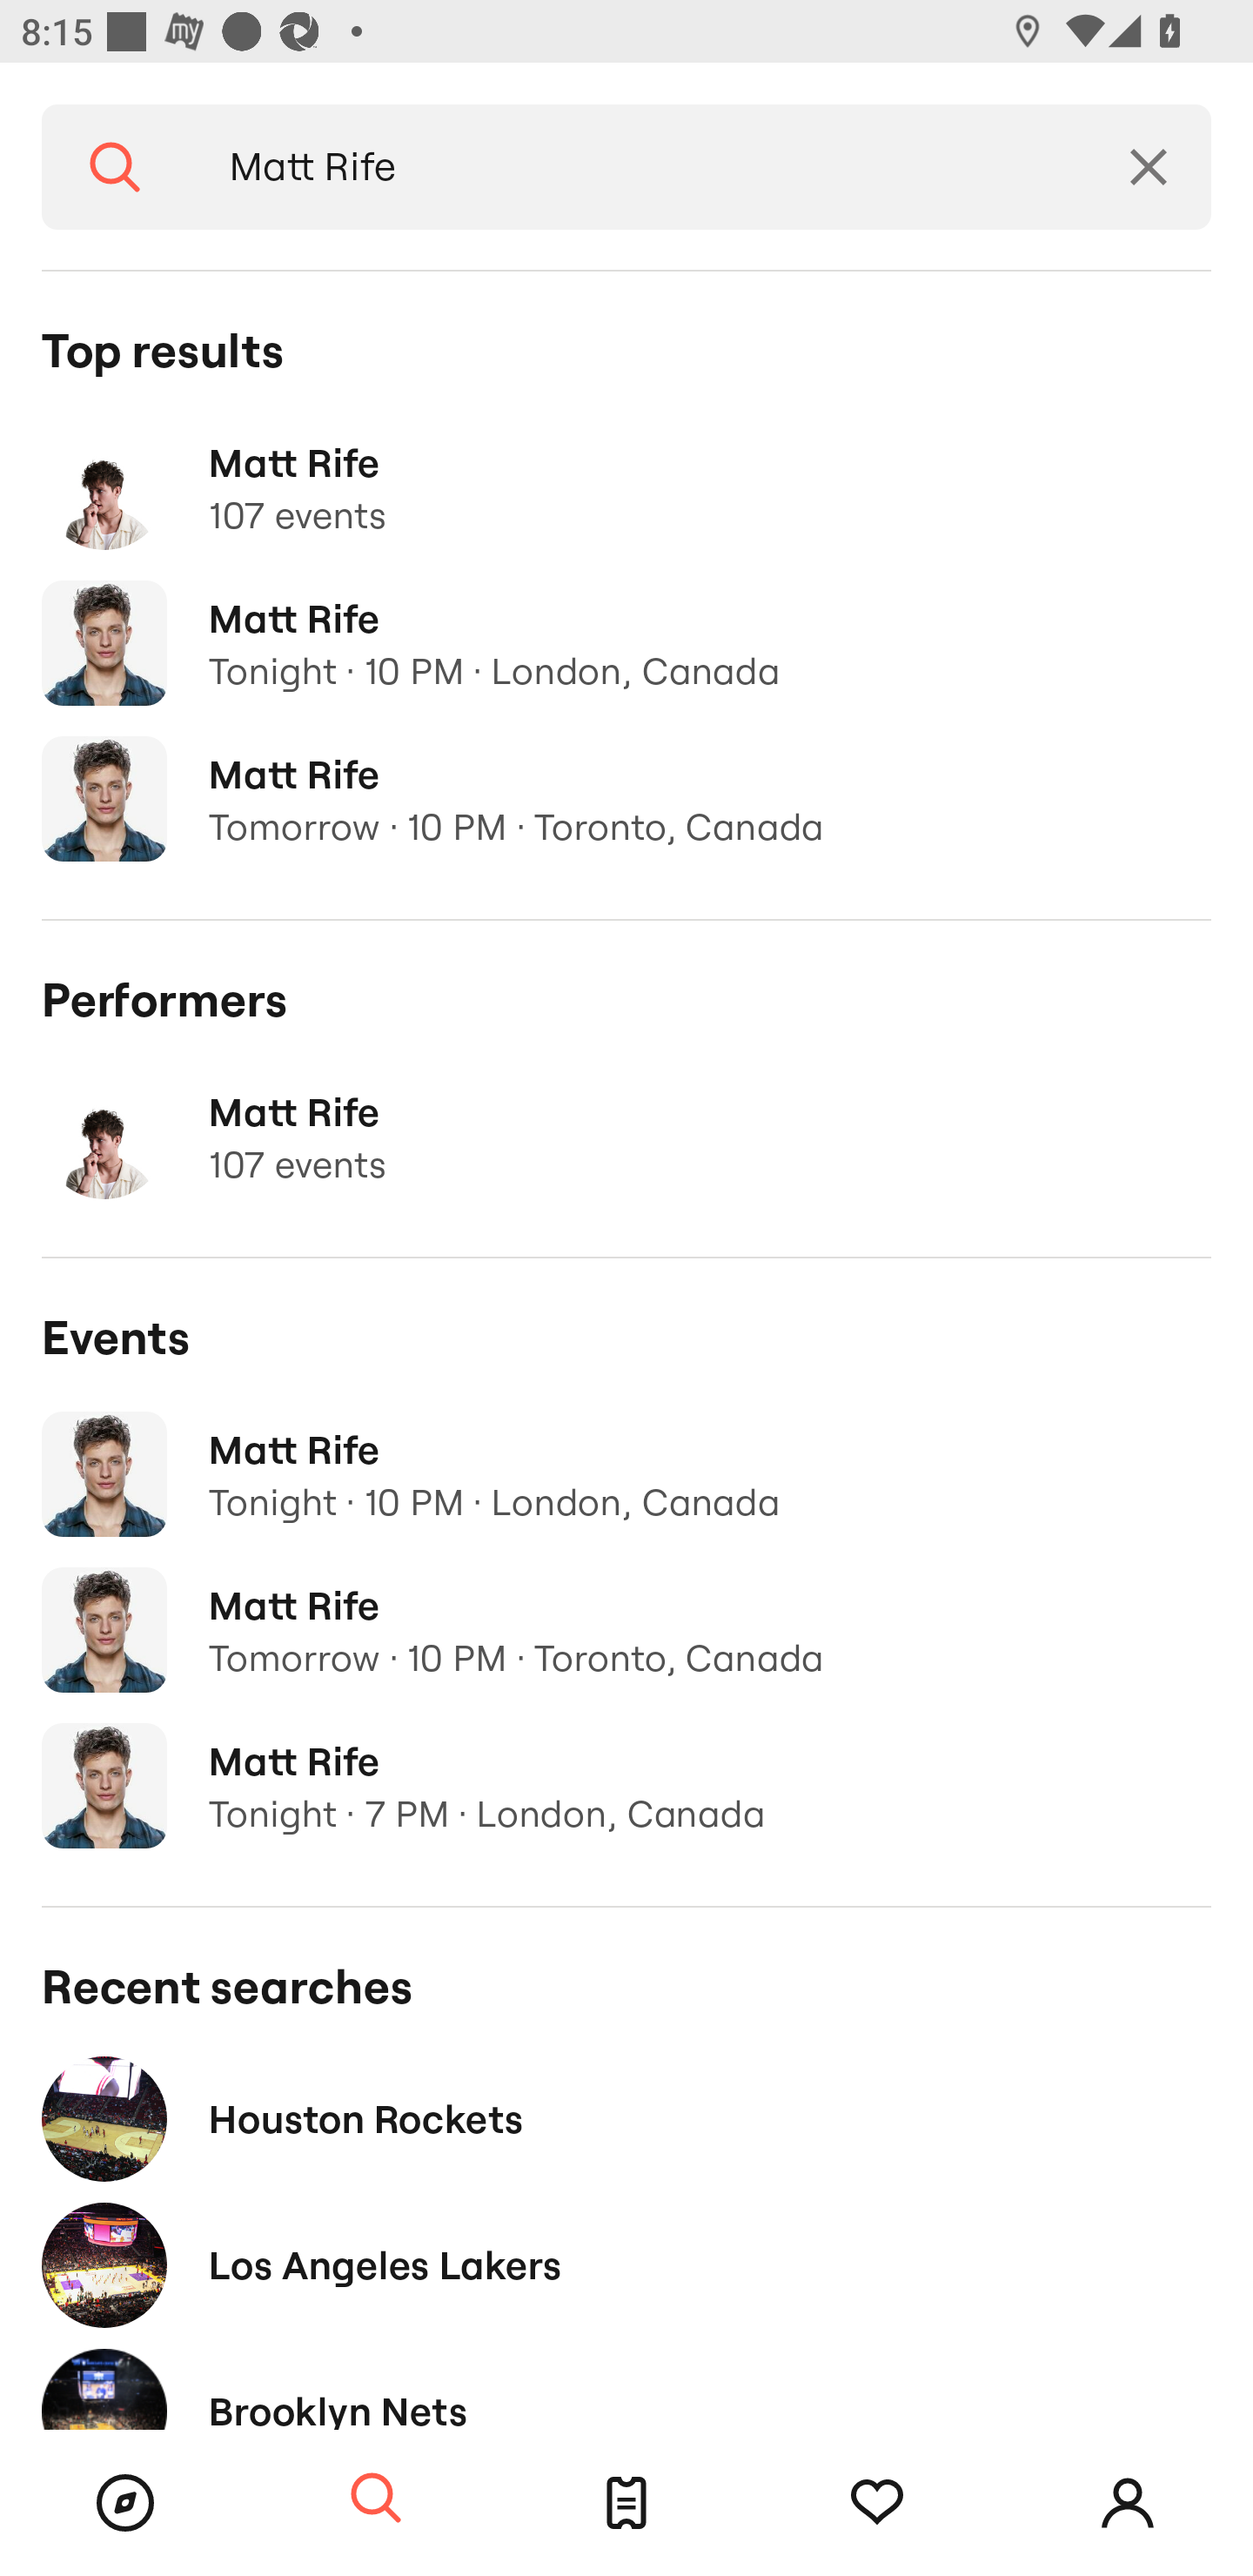 The height and width of the screenshot is (2576, 1253). I want to click on Matt Rife Tomorrow · 10 PM · Toronto, Canada, so click(626, 799).